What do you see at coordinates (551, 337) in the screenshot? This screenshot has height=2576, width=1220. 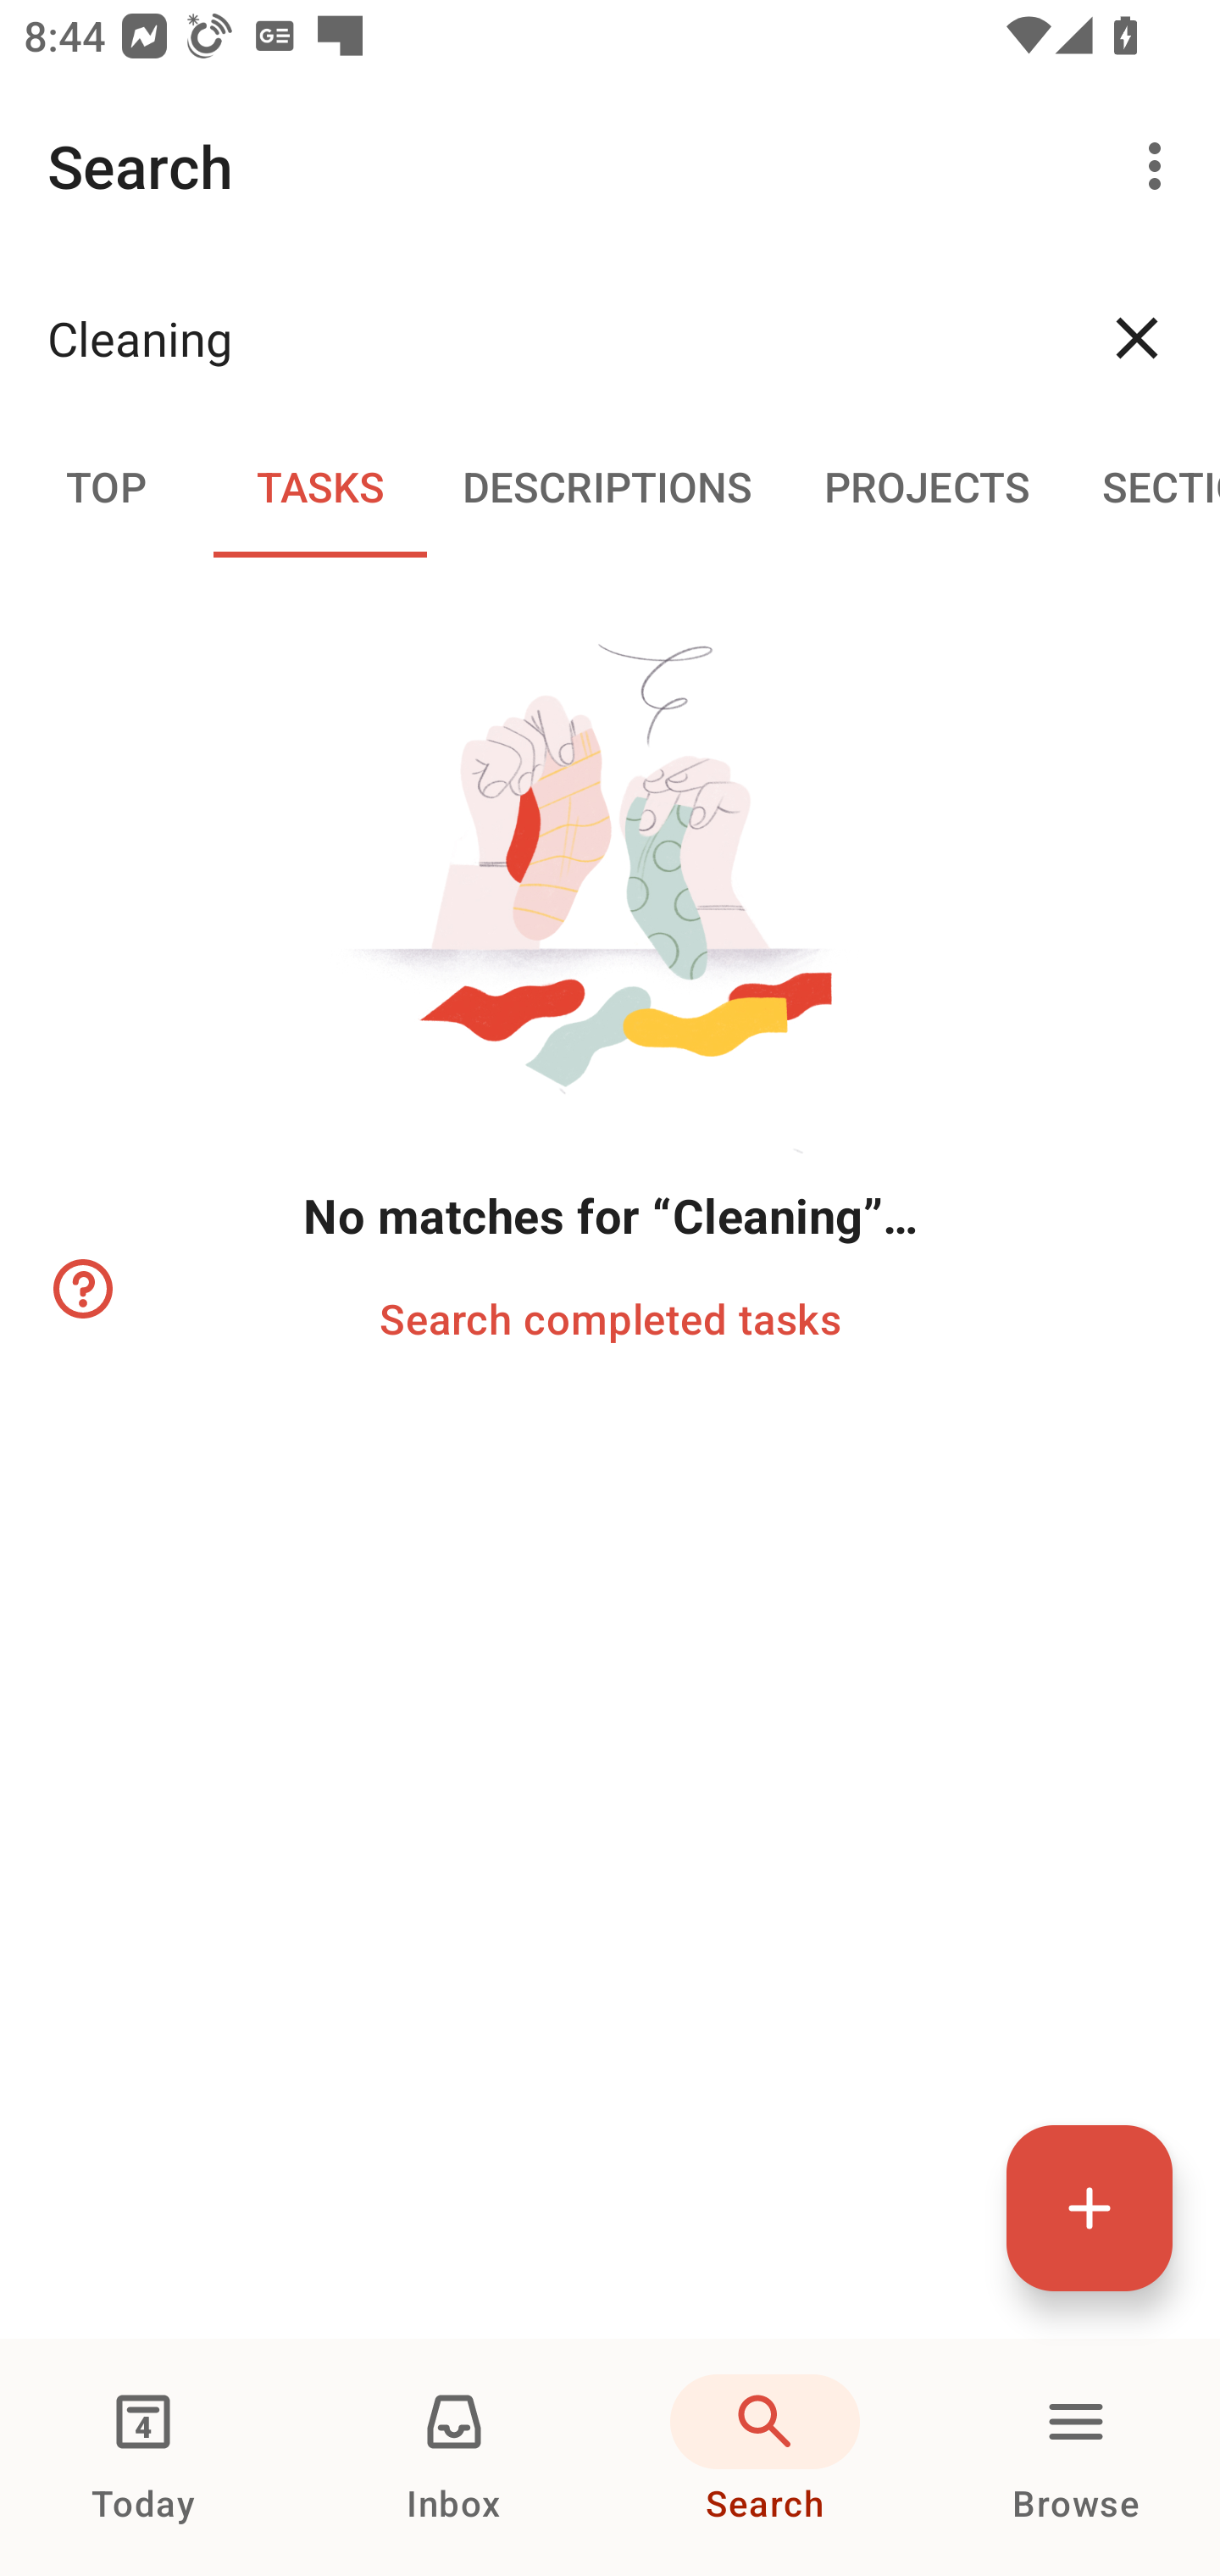 I see `Cleaning` at bounding box center [551, 337].